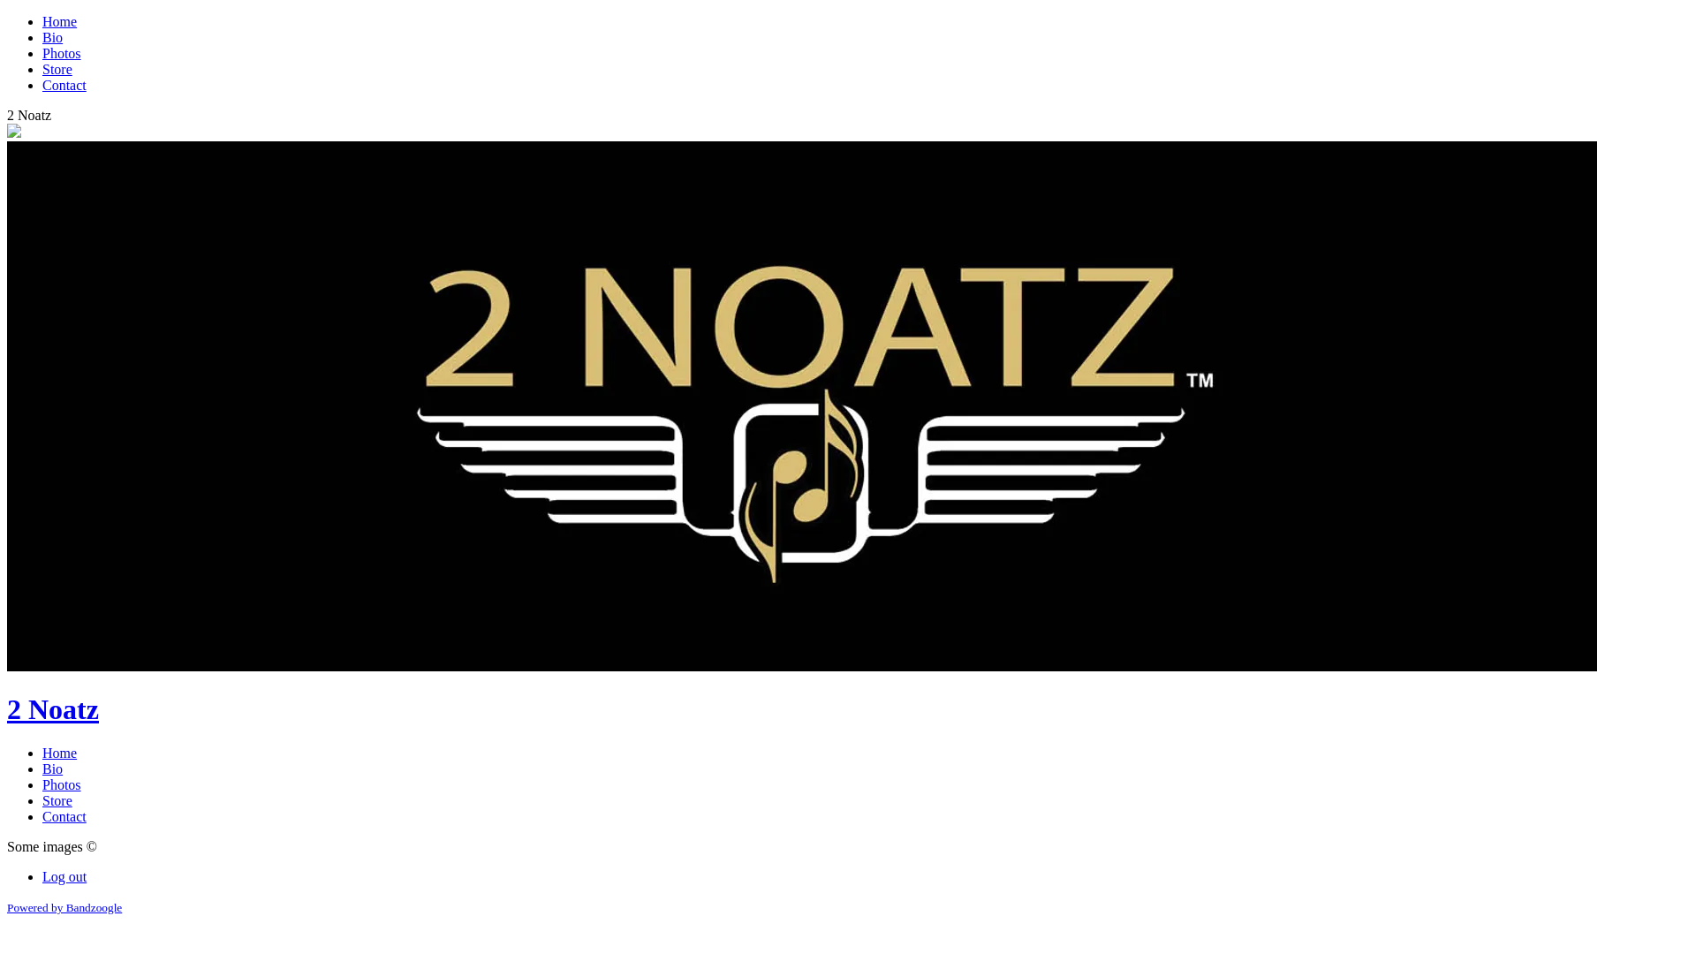 The image size is (1696, 954). I want to click on Powered by Bandzoogle, so click(64, 908).